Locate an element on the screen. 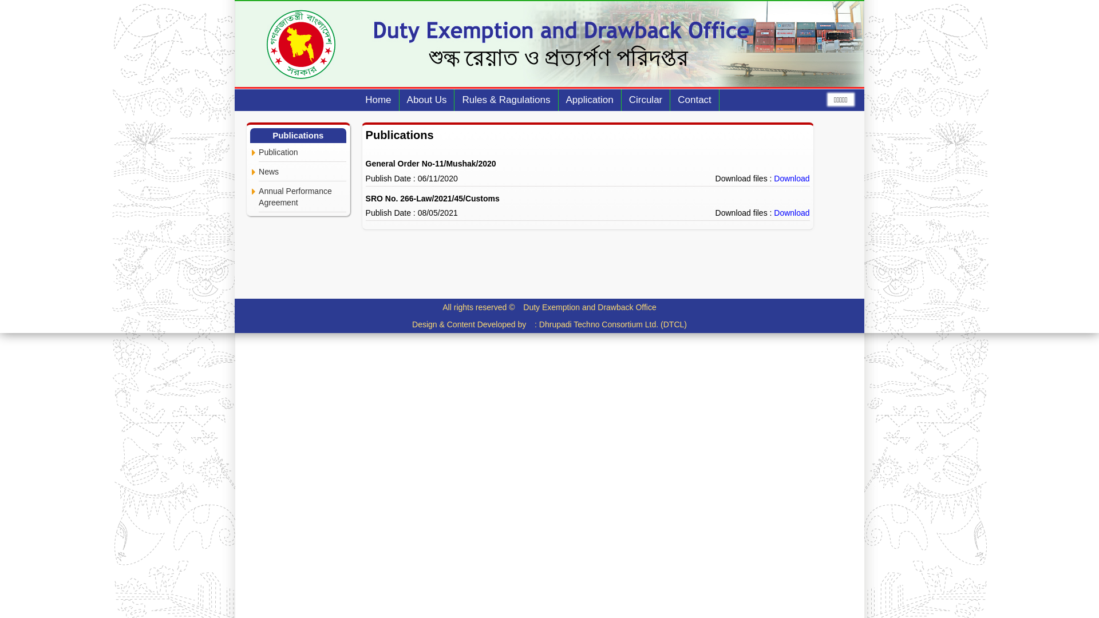 The image size is (1099, 618). Dhrupadi Techno Consortium Ltd. (DTCL) is located at coordinates (613, 324).